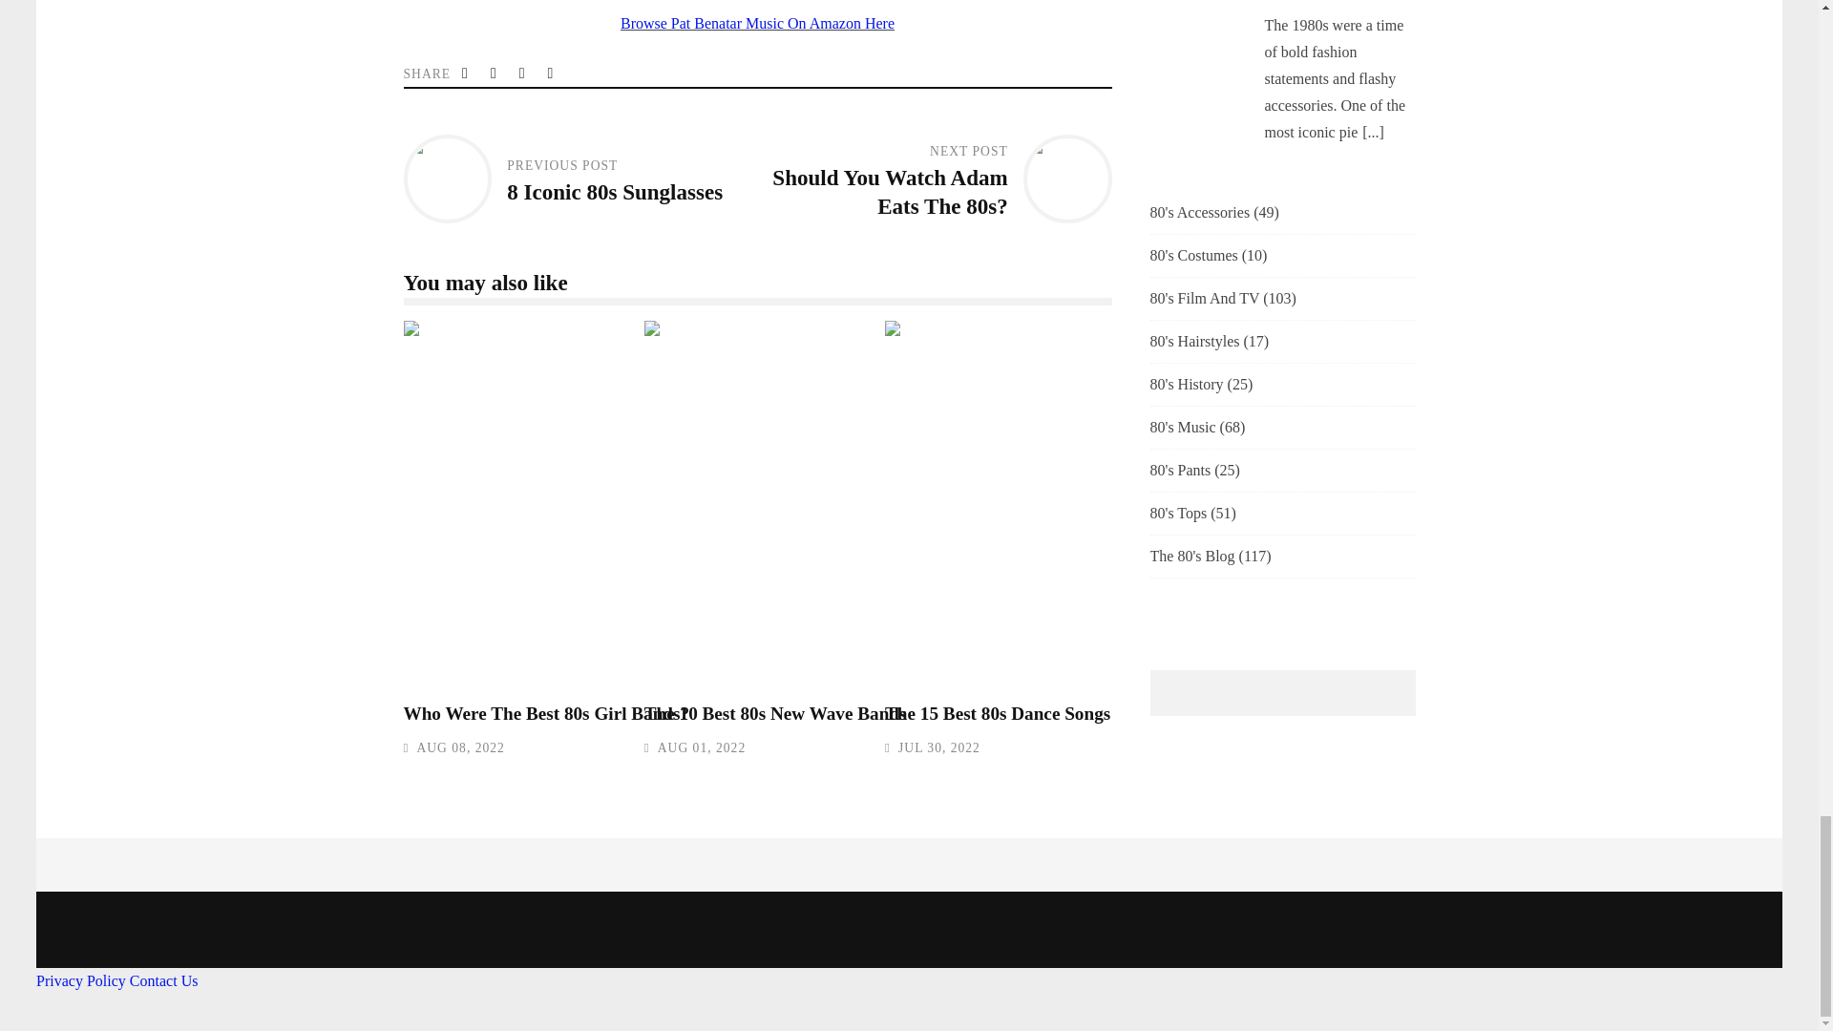  I want to click on Browse Pat Benatar Music On Amazon Here, so click(757, 23).